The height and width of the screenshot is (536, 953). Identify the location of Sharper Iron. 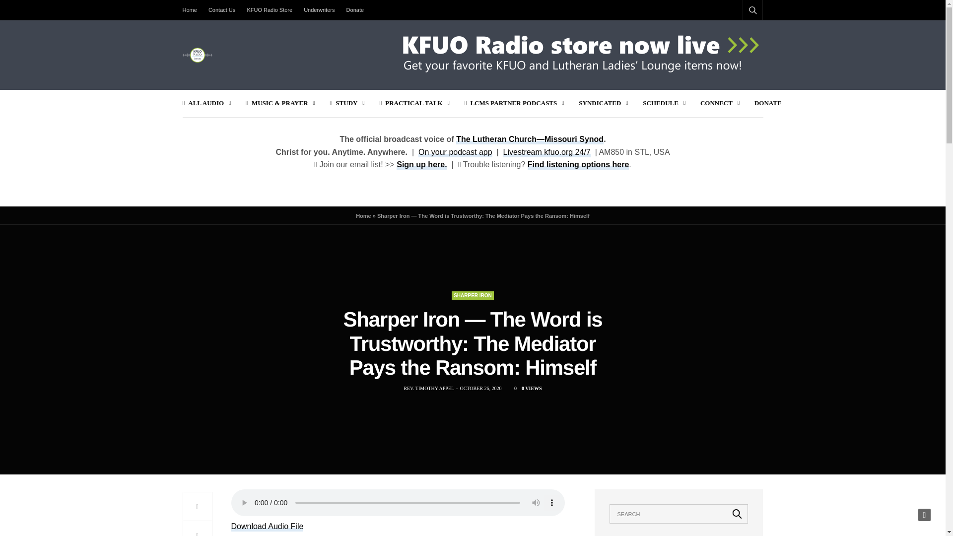
(473, 296).